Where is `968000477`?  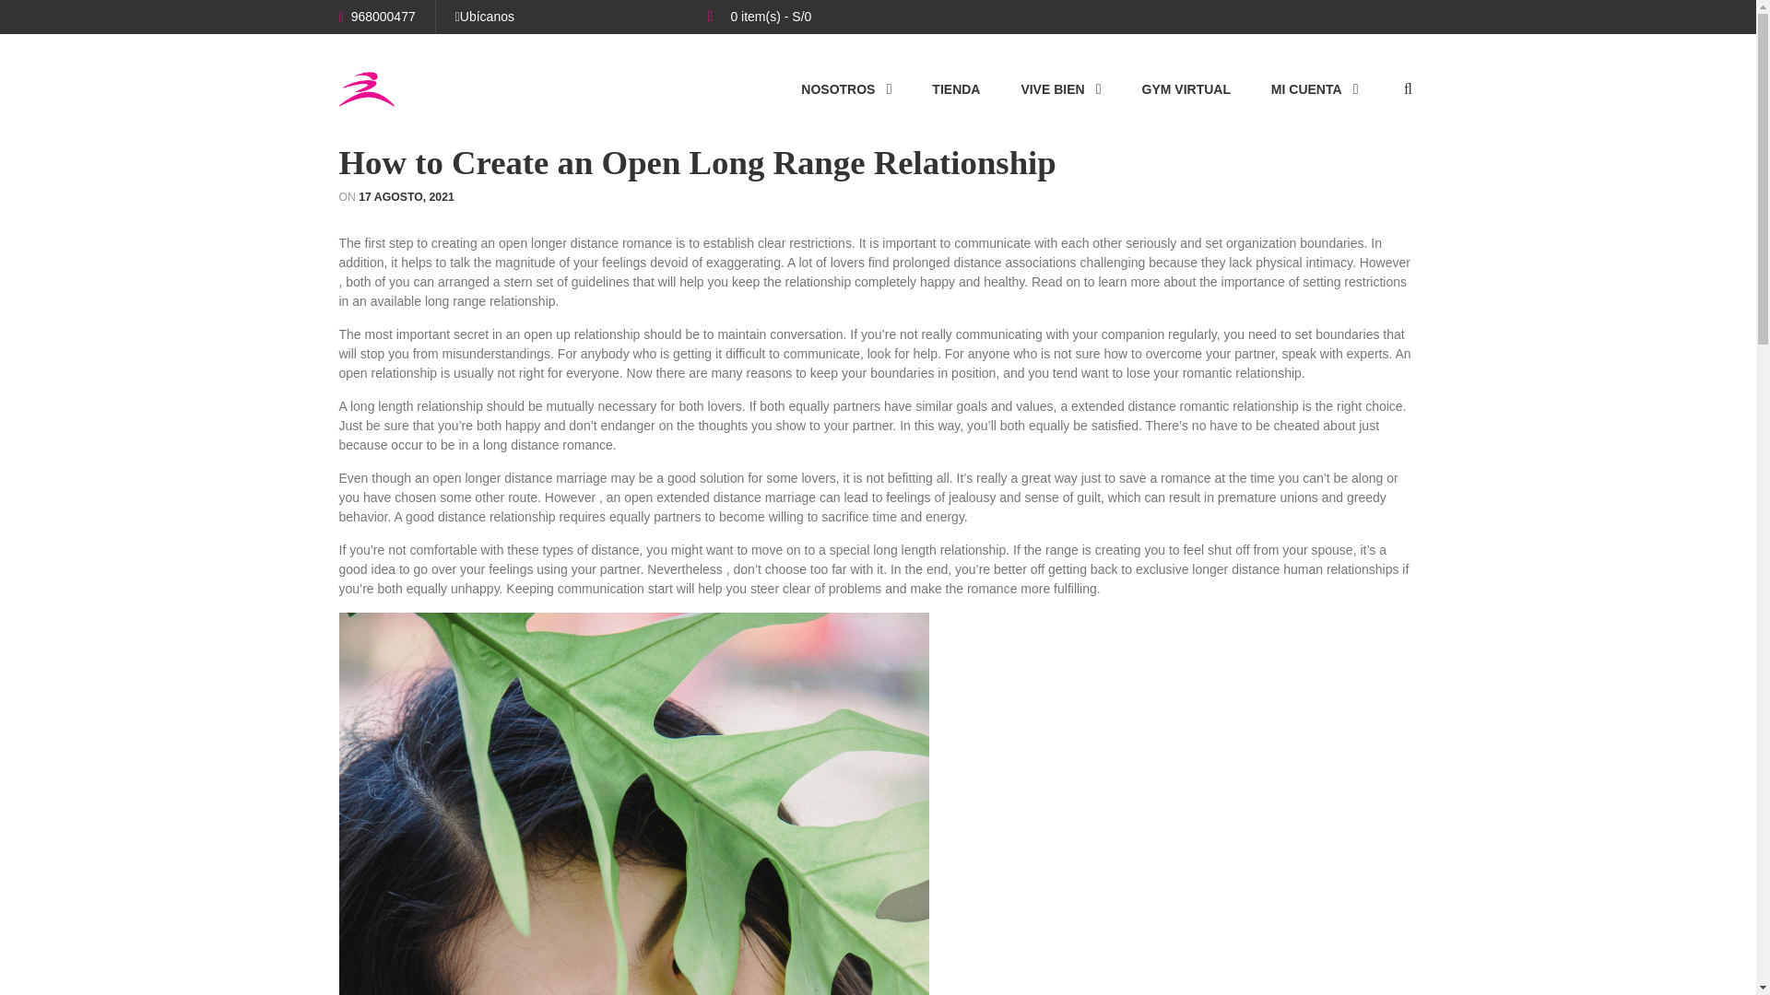 968000477 is located at coordinates (378, 16).